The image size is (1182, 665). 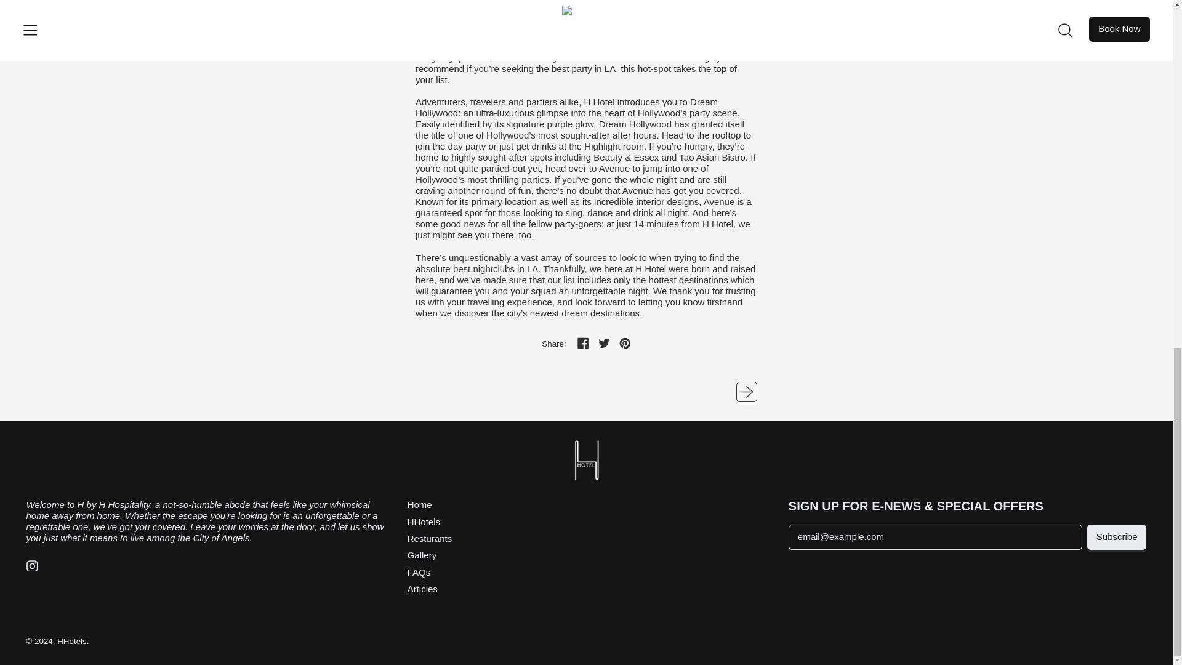 I want to click on Resturants, so click(x=430, y=538).